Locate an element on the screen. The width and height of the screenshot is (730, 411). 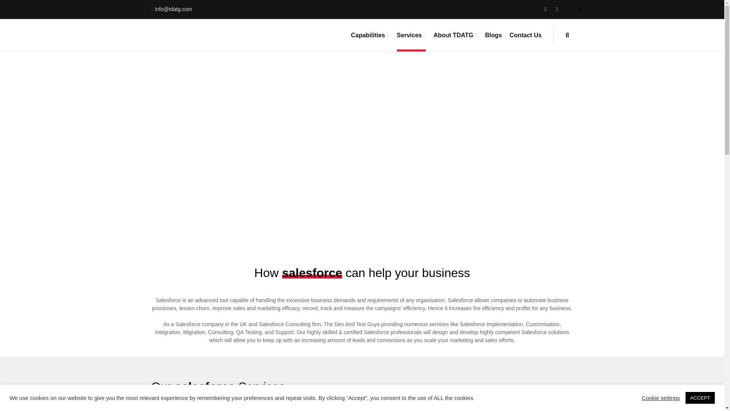
Tdatg is located at coordinates (162, 35).